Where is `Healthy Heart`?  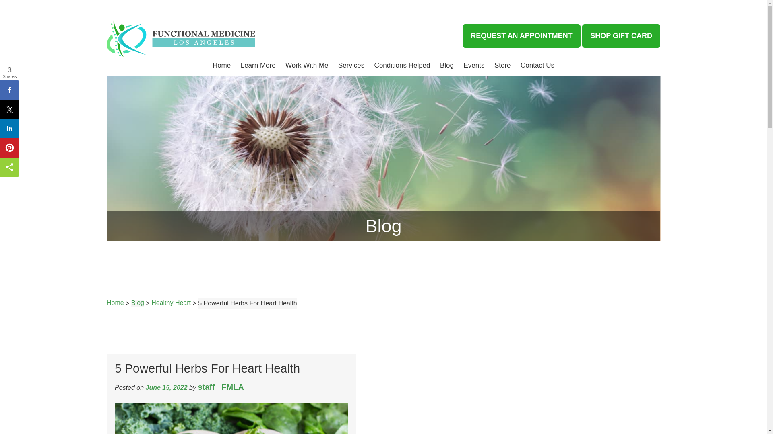
Healthy Heart is located at coordinates (171, 303).